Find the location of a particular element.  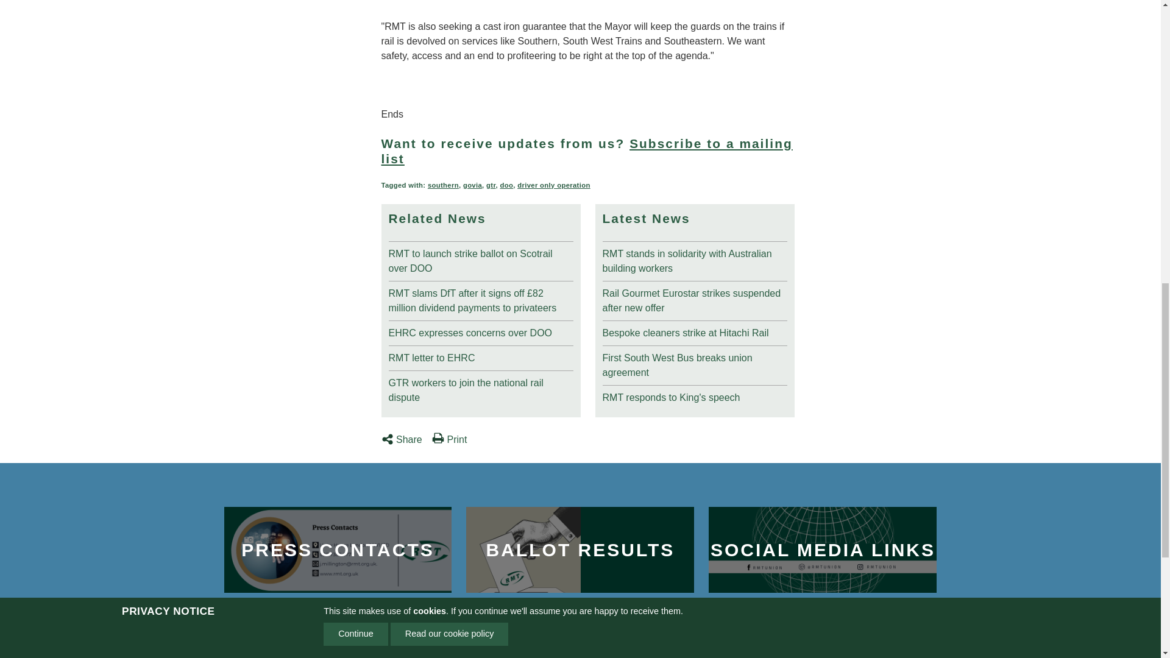

RMT to launch strike ballot on Scotrail over DOO is located at coordinates (480, 258).